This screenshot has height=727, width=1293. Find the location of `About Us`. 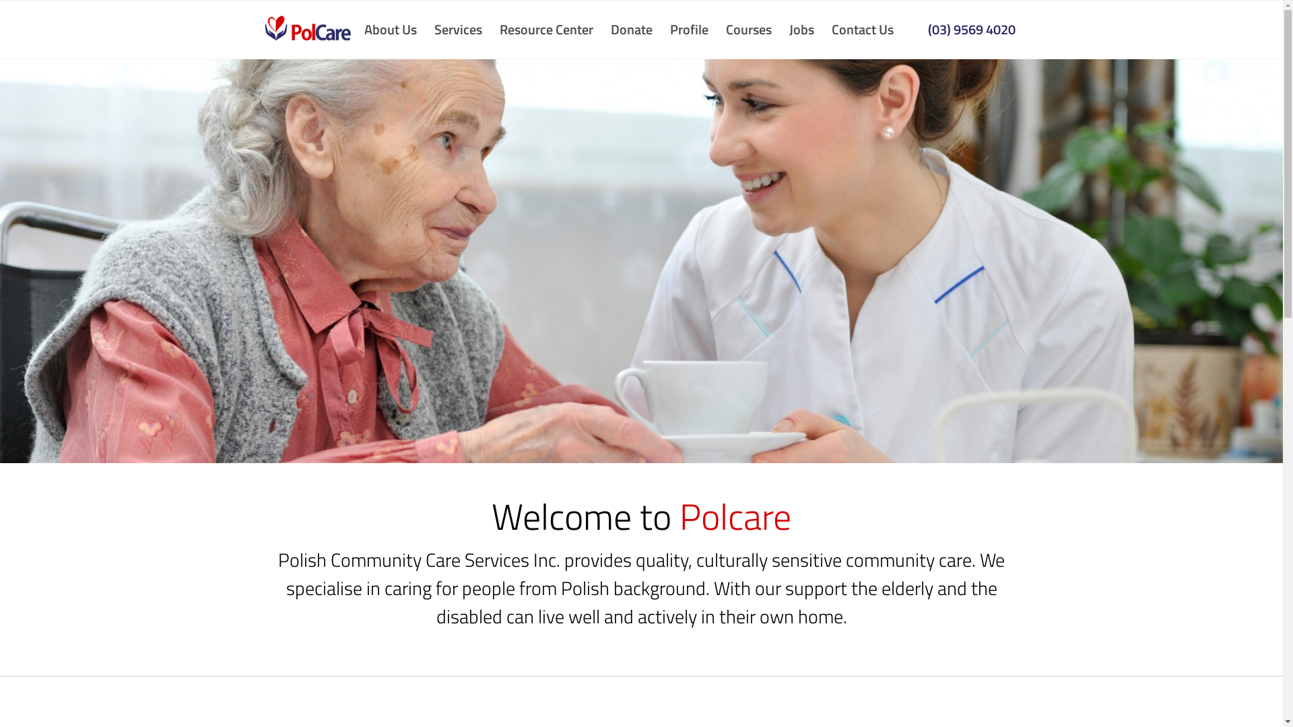

About Us is located at coordinates (393, 30).